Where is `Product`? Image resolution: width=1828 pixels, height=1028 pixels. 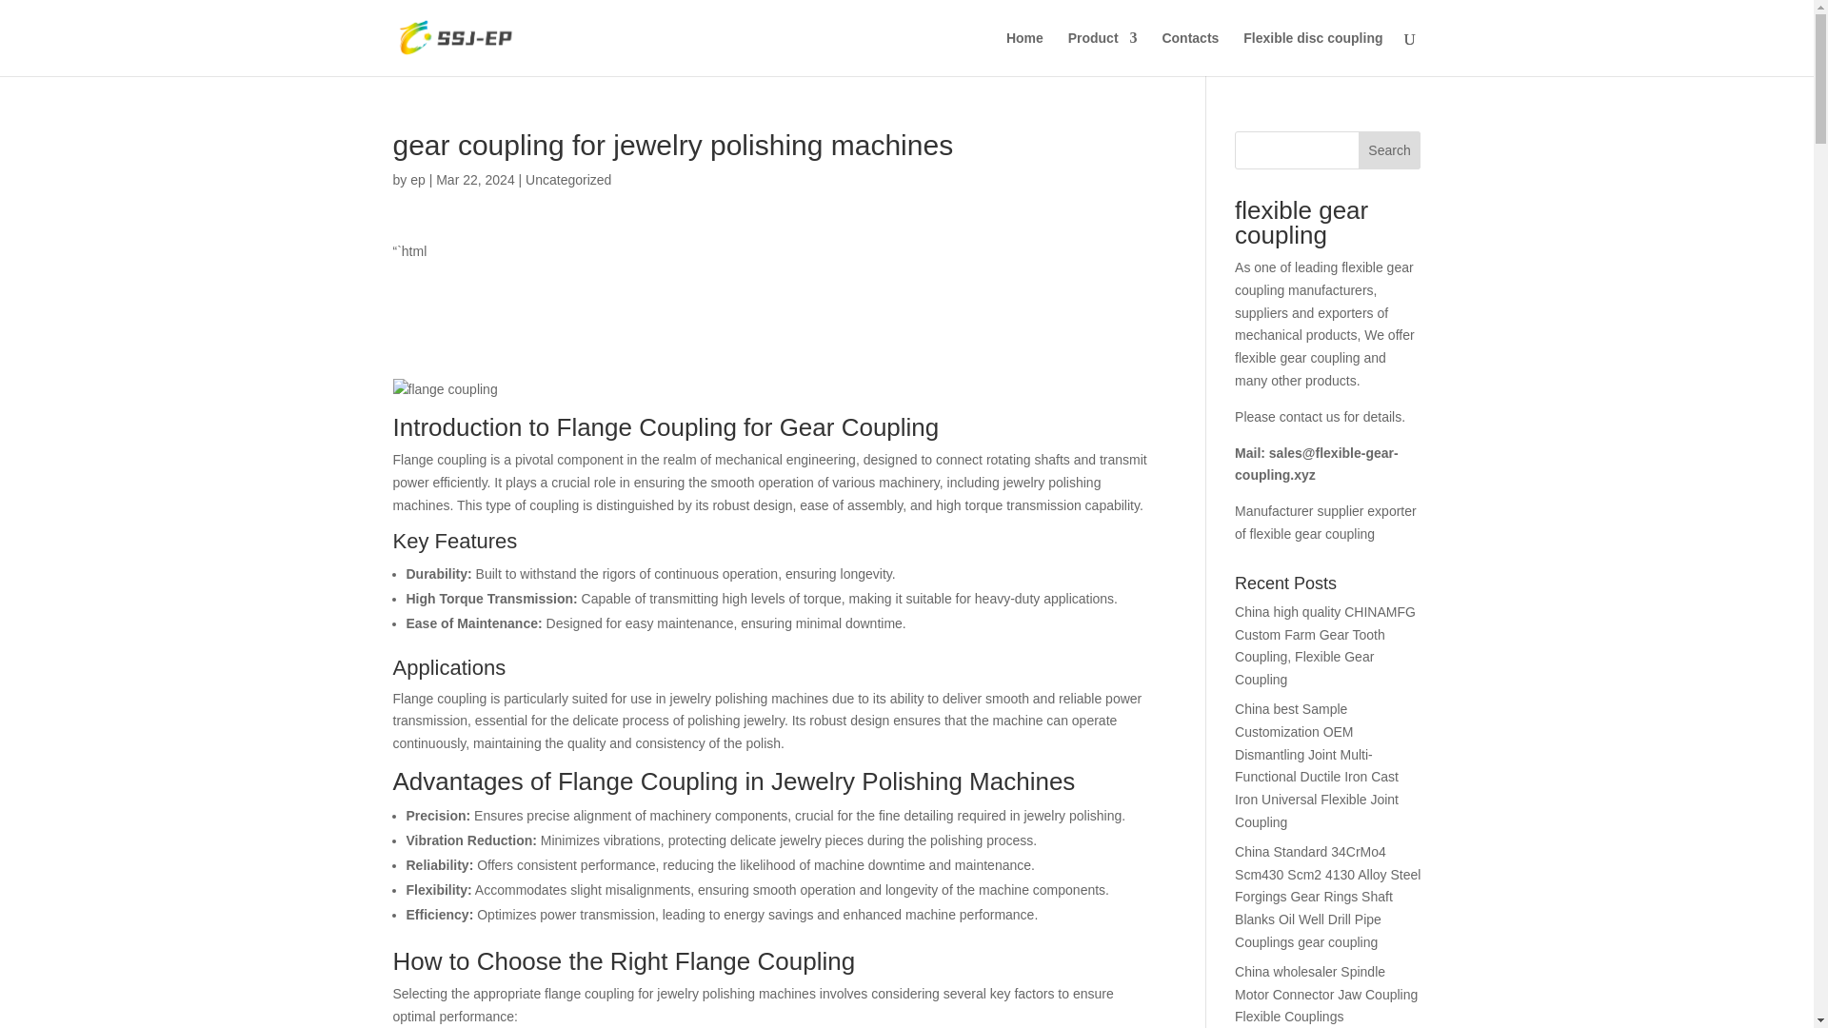
Product is located at coordinates (1103, 53).